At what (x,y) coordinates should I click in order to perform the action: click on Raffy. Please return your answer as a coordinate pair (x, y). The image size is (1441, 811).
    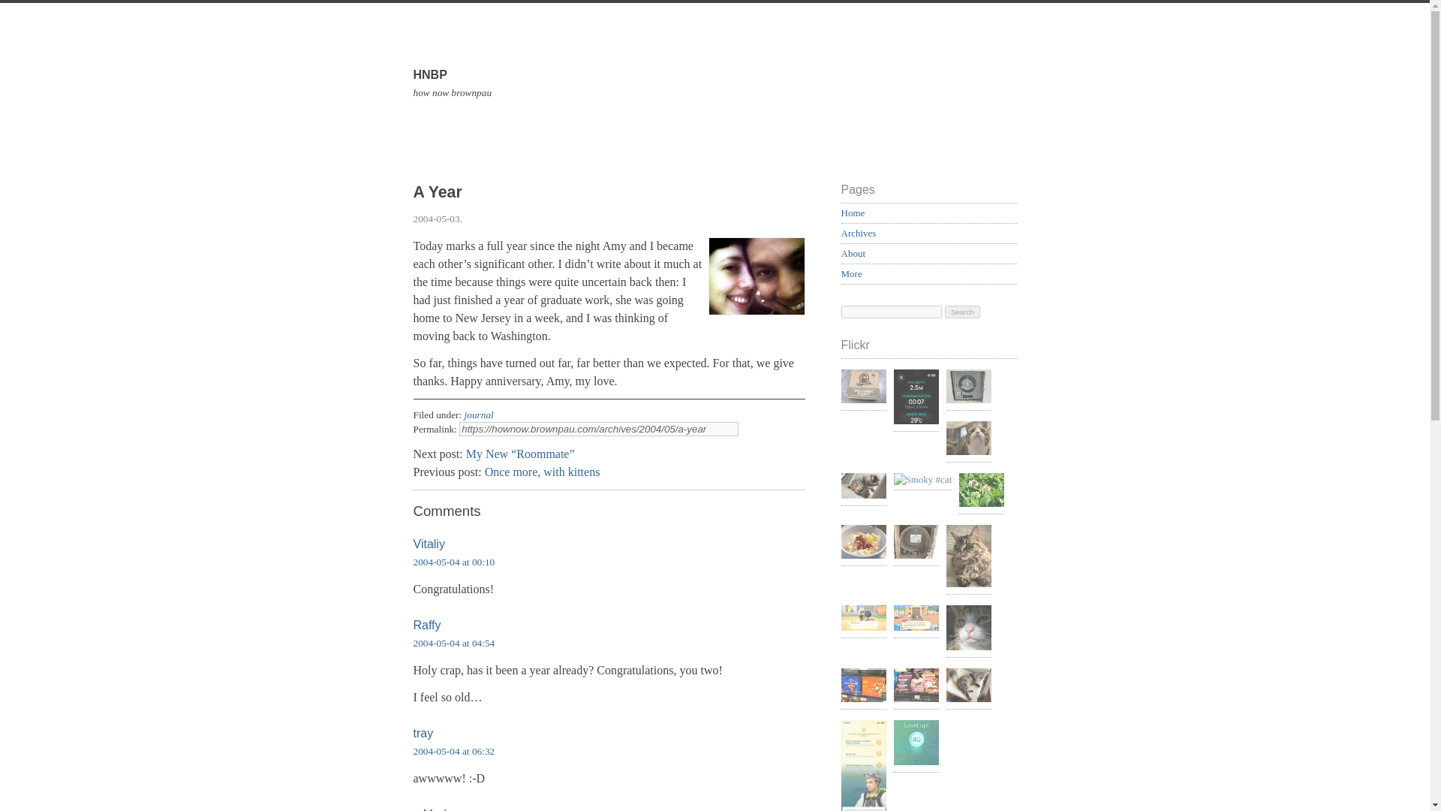
    Looking at the image, I should click on (863, 388).